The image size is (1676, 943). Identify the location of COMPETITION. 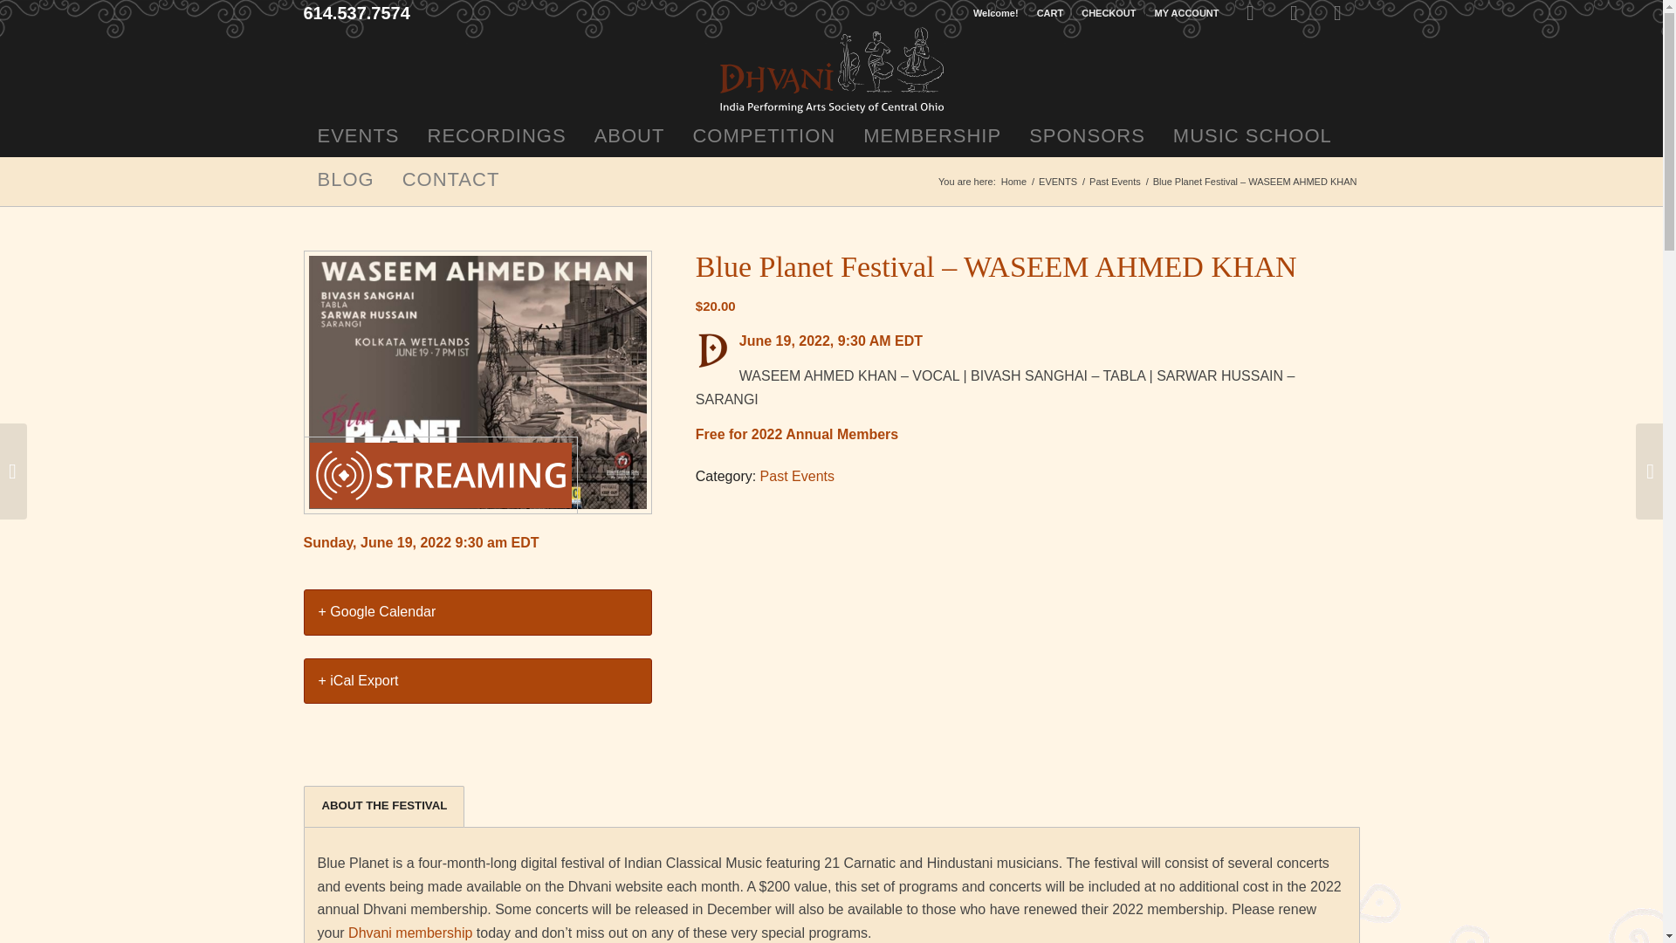
(764, 134).